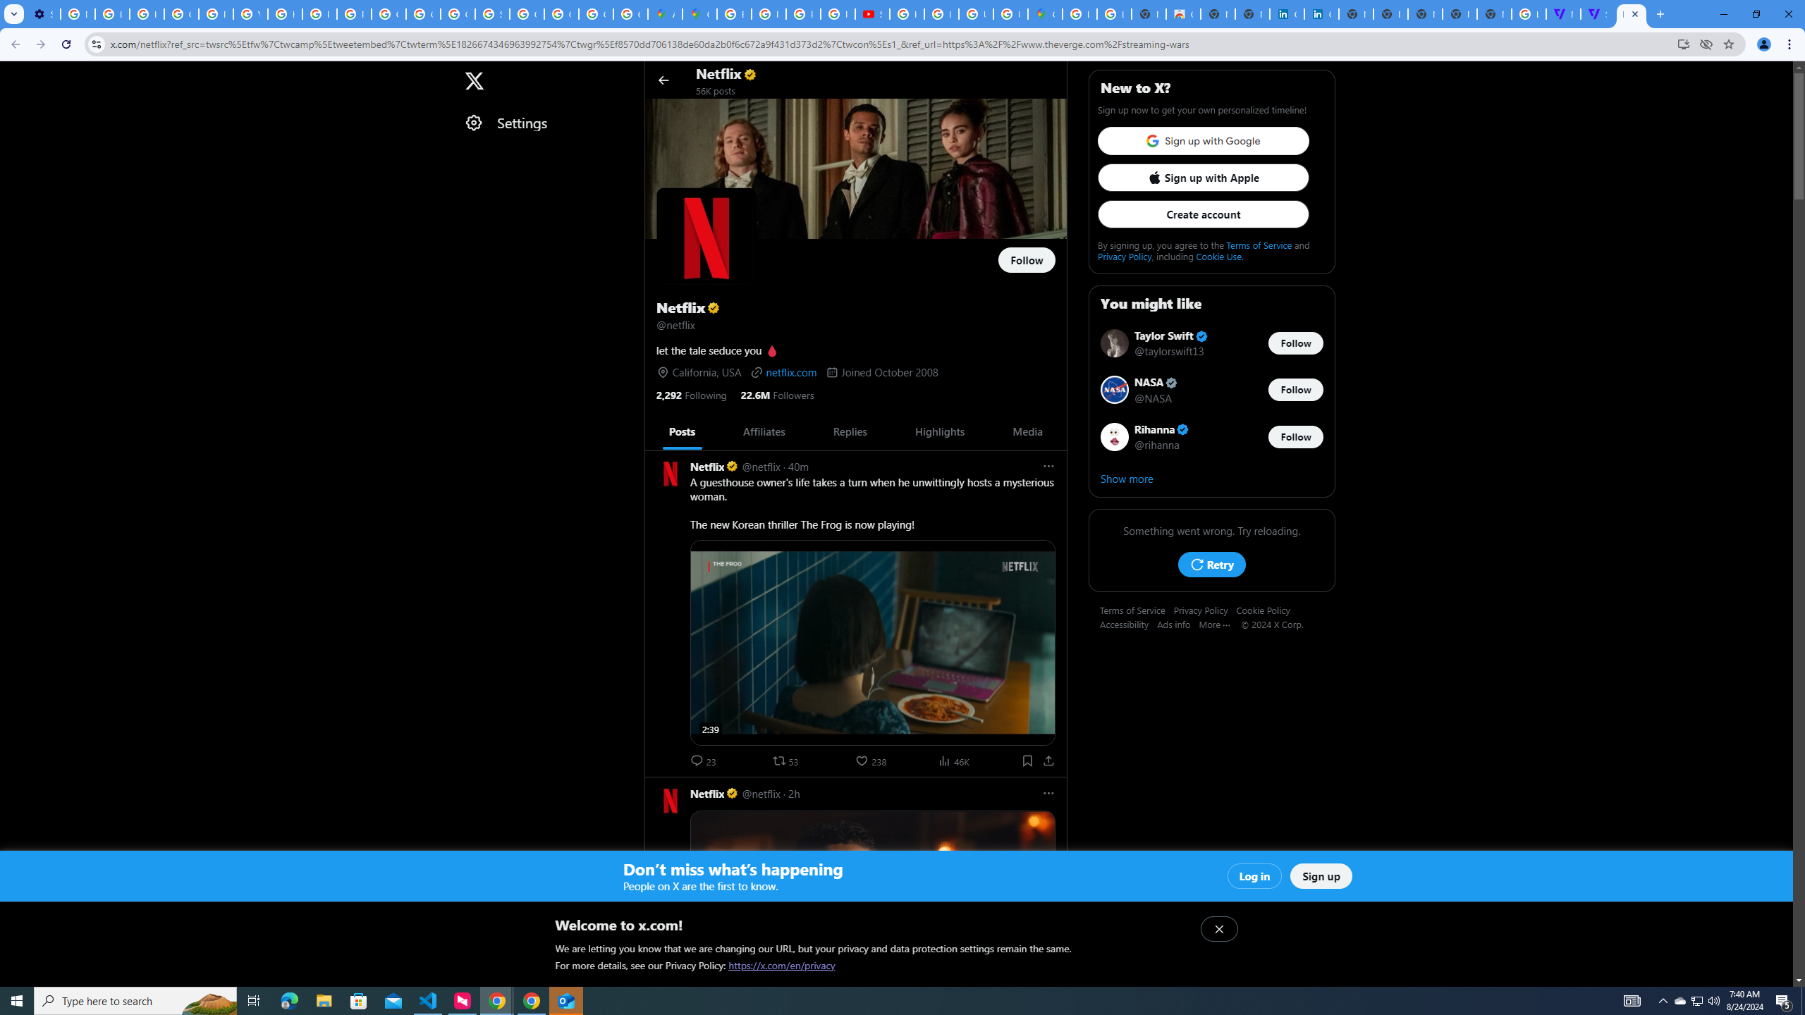 The height and width of the screenshot is (1015, 1805). Describe the element at coordinates (714, 793) in the screenshot. I see `Netflix Verified account` at that location.